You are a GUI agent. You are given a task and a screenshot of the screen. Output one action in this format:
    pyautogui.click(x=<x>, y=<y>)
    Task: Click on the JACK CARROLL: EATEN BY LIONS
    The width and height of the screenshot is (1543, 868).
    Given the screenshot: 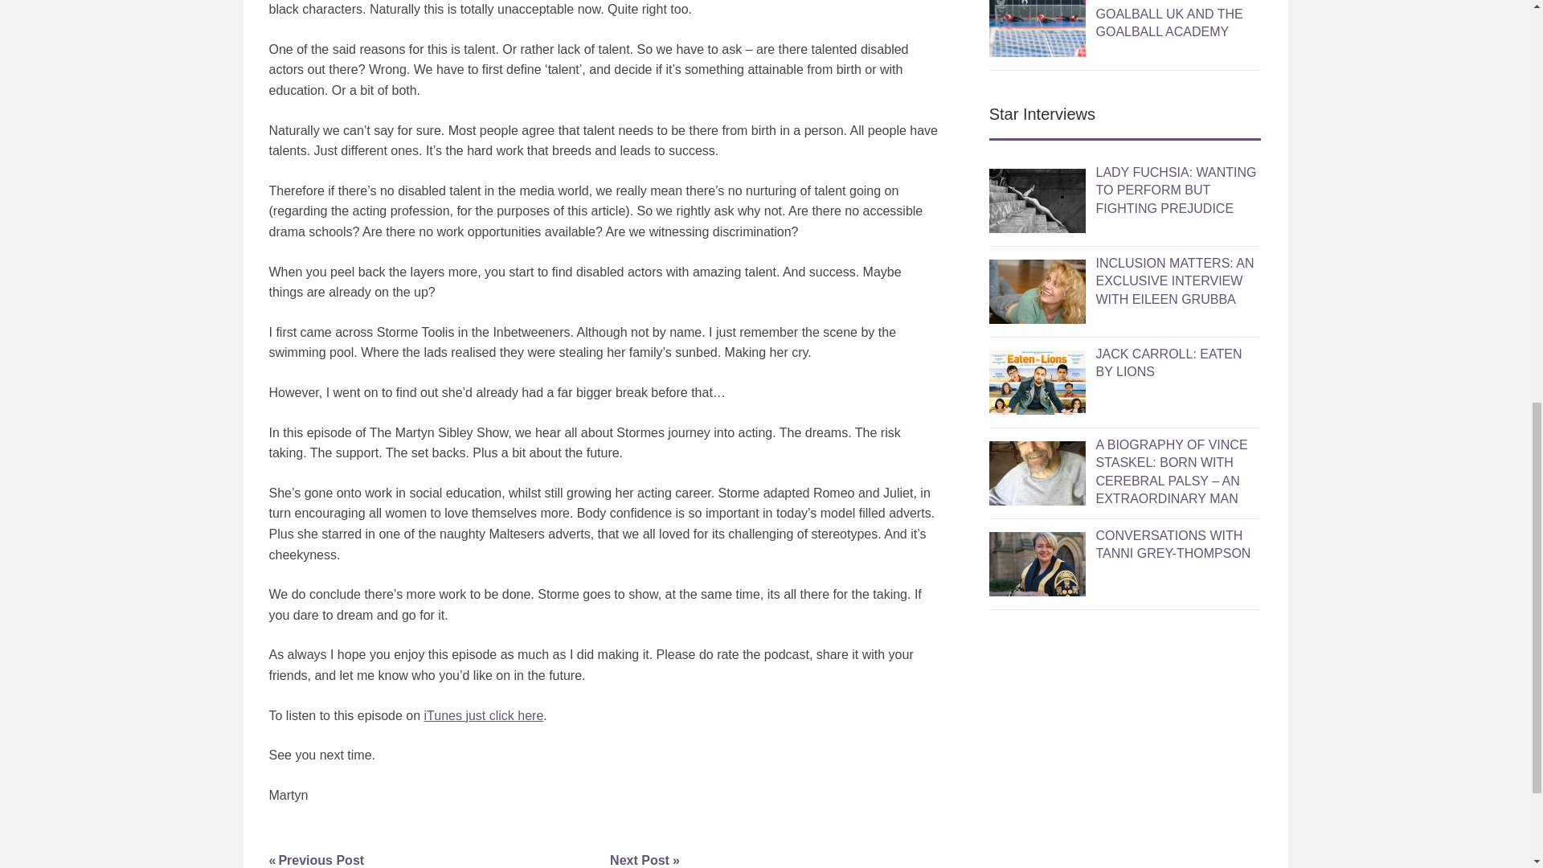 What is the action you would take?
    pyautogui.click(x=1177, y=19)
    